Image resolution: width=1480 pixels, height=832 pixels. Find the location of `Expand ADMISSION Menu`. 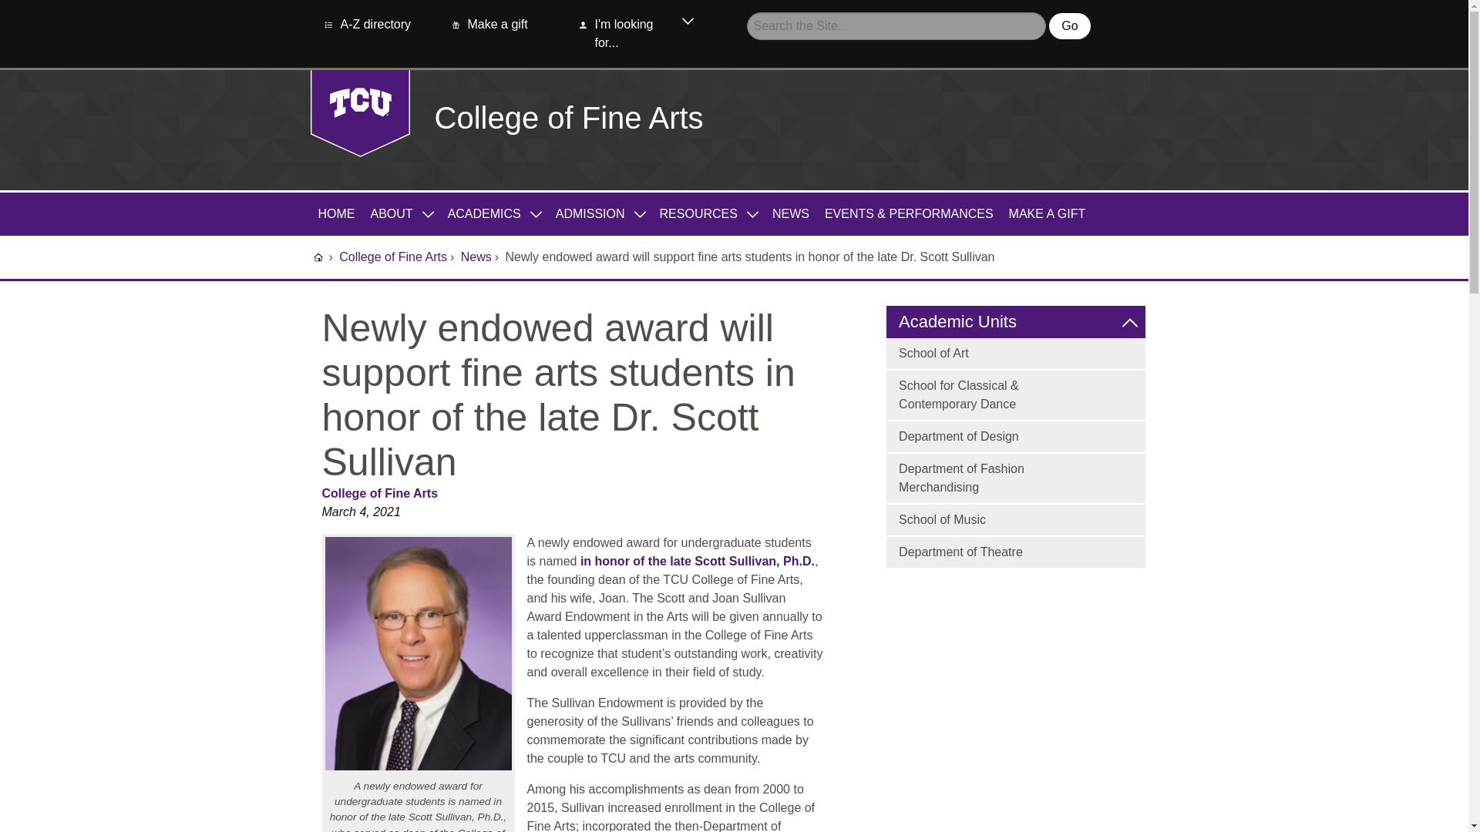

Expand ADMISSION Menu is located at coordinates (641, 213).